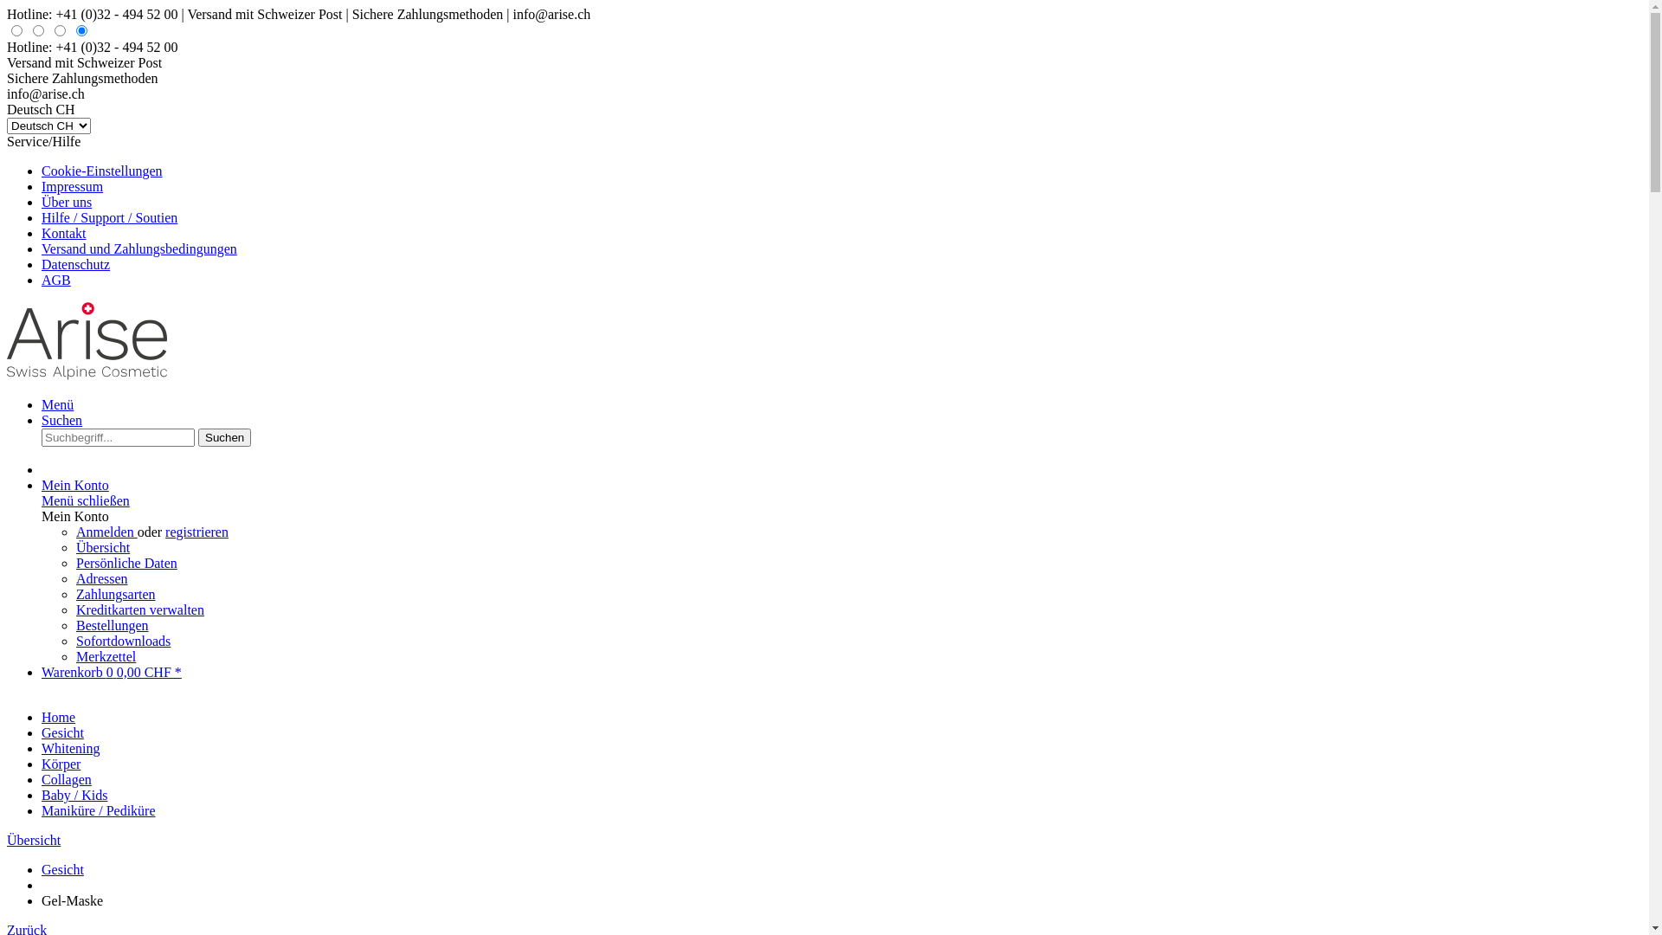 This screenshot has height=935, width=1662. I want to click on Mein Konto, so click(75, 485).